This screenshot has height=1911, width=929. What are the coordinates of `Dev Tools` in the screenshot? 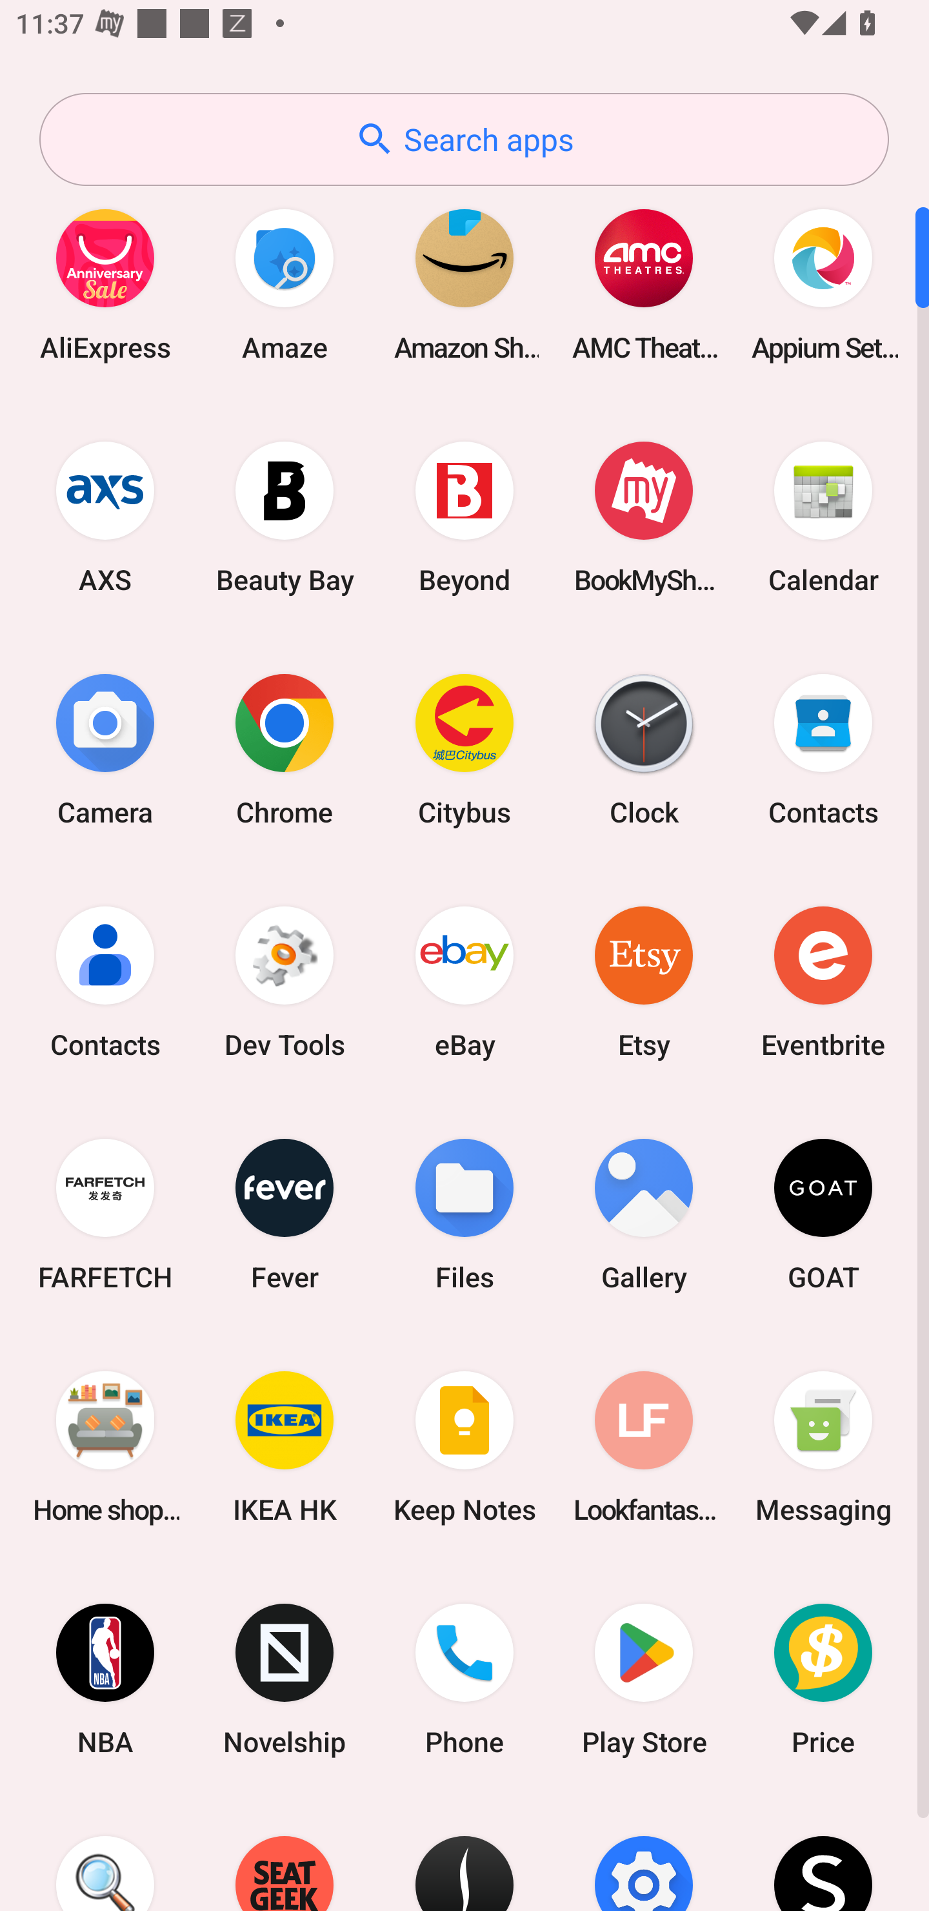 It's located at (285, 981).